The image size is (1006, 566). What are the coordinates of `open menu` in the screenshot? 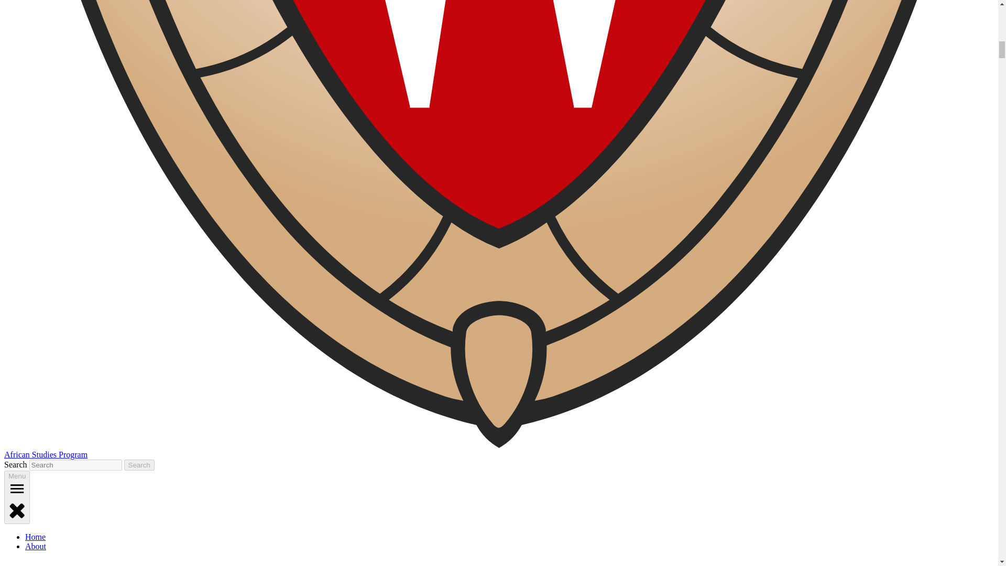 It's located at (17, 488).